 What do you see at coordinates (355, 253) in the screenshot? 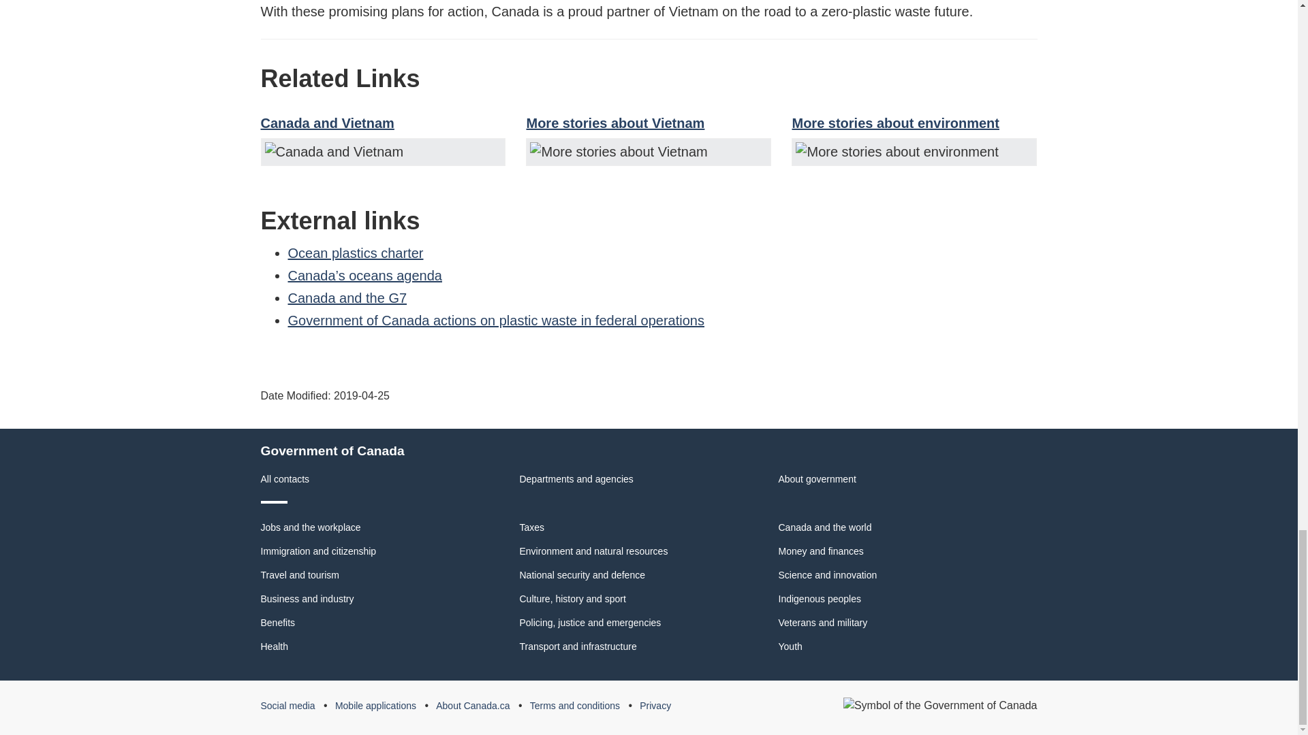
I see `Ocean plastics charter` at bounding box center [355, 253].